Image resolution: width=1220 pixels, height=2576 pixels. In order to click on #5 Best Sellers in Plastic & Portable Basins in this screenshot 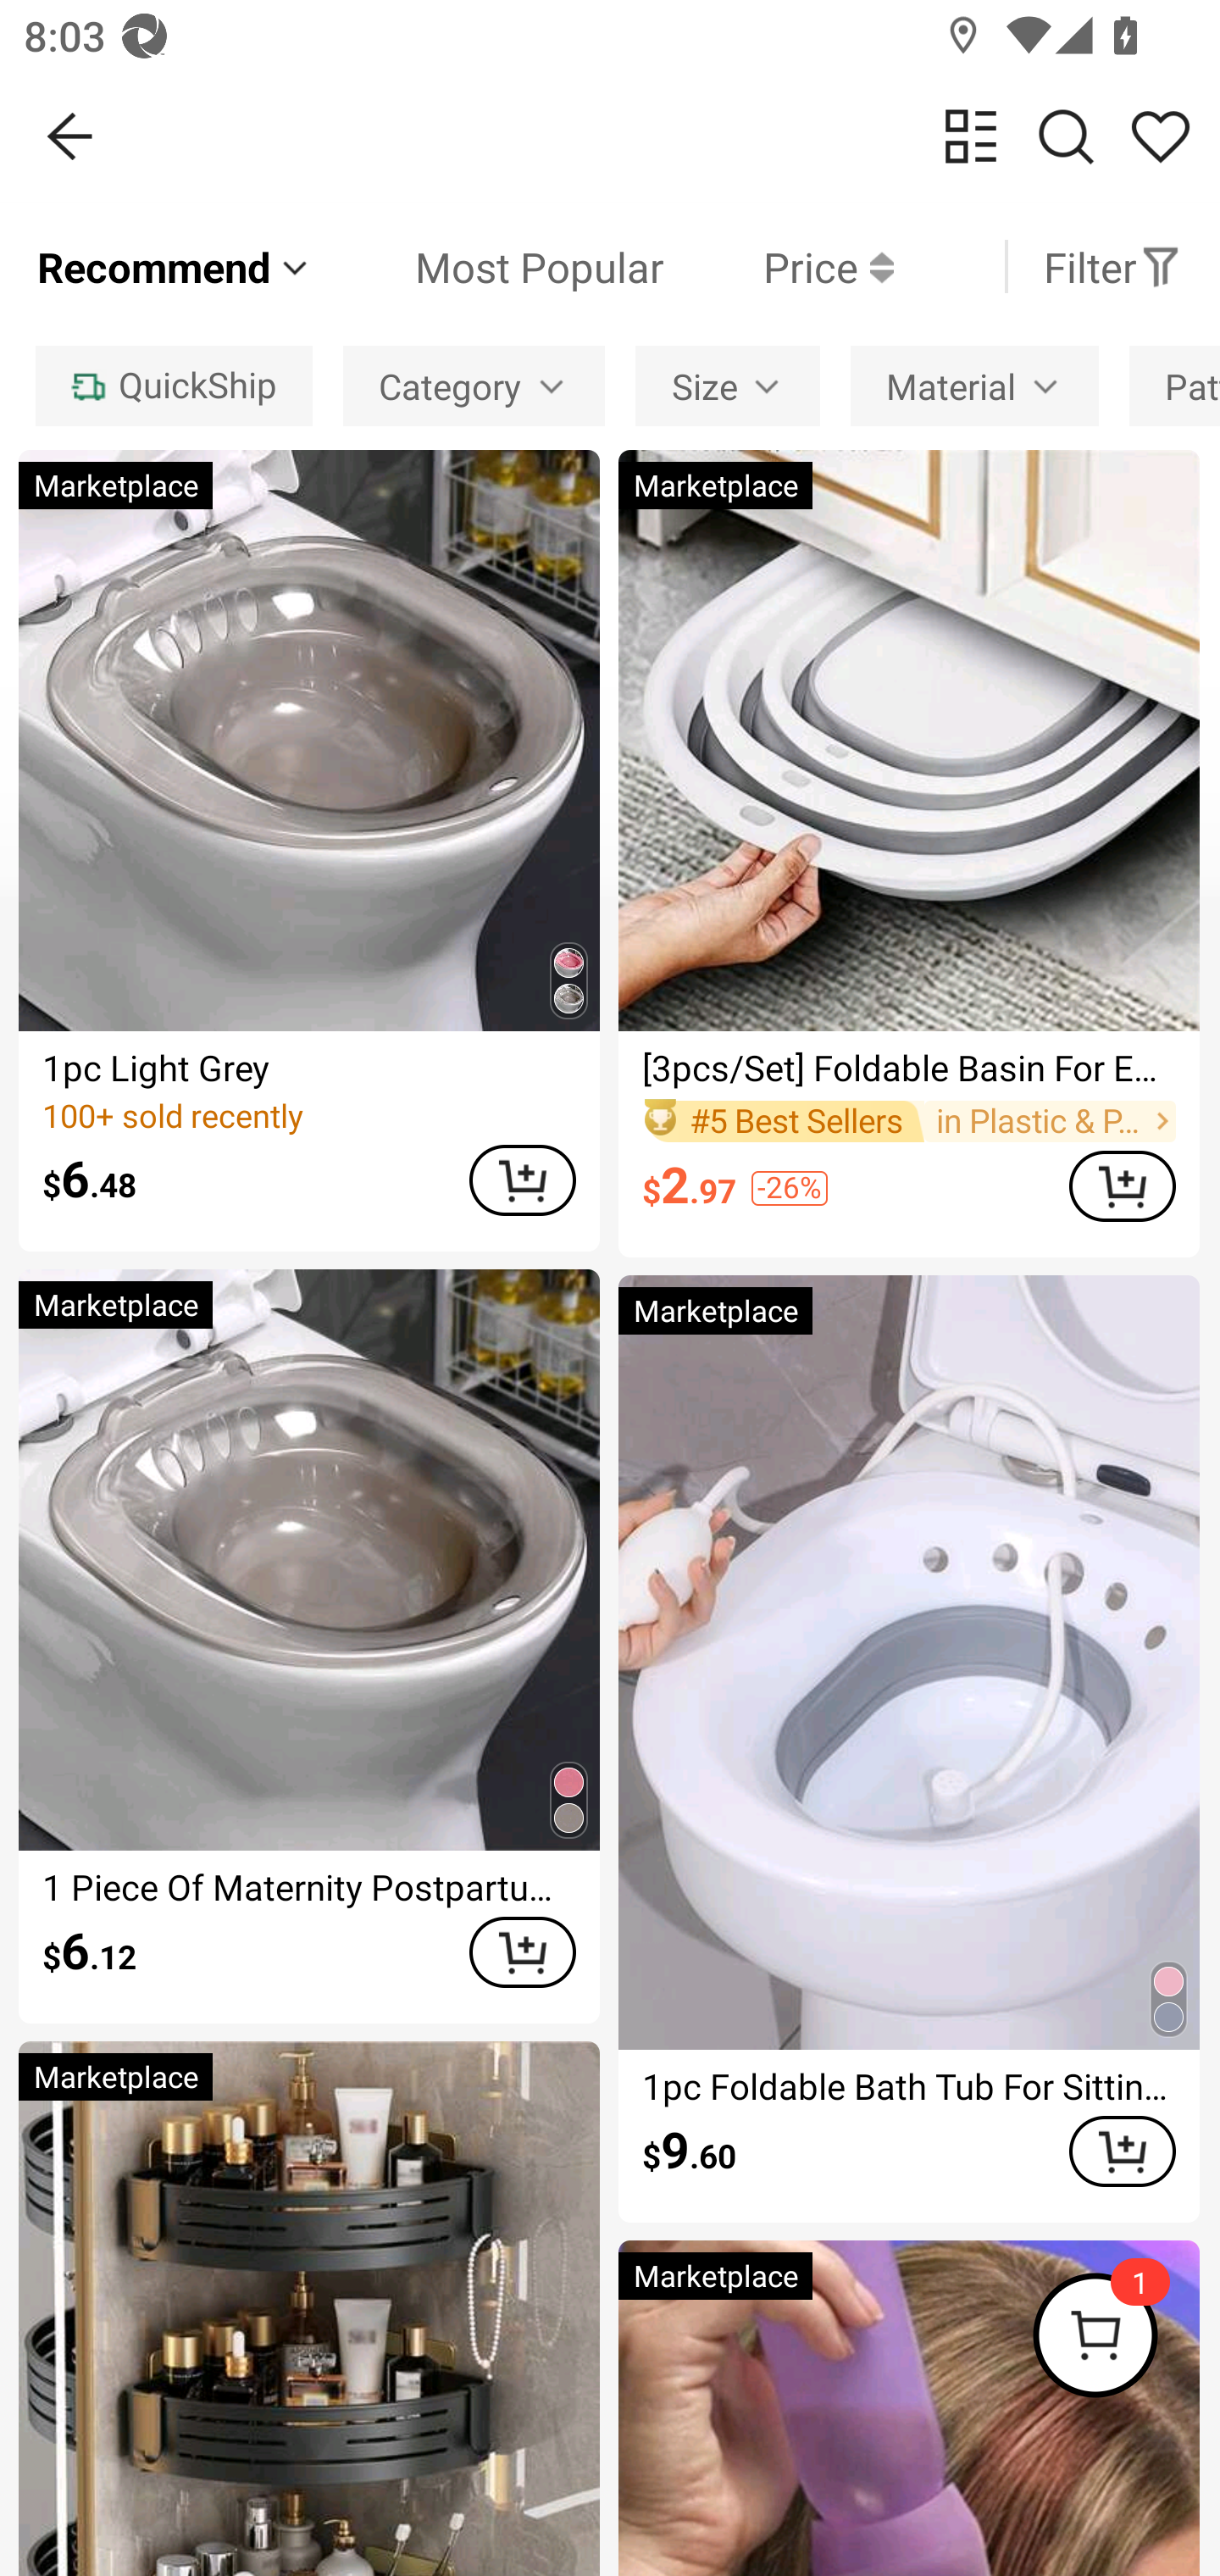, I will do `click(908, 1120)`.